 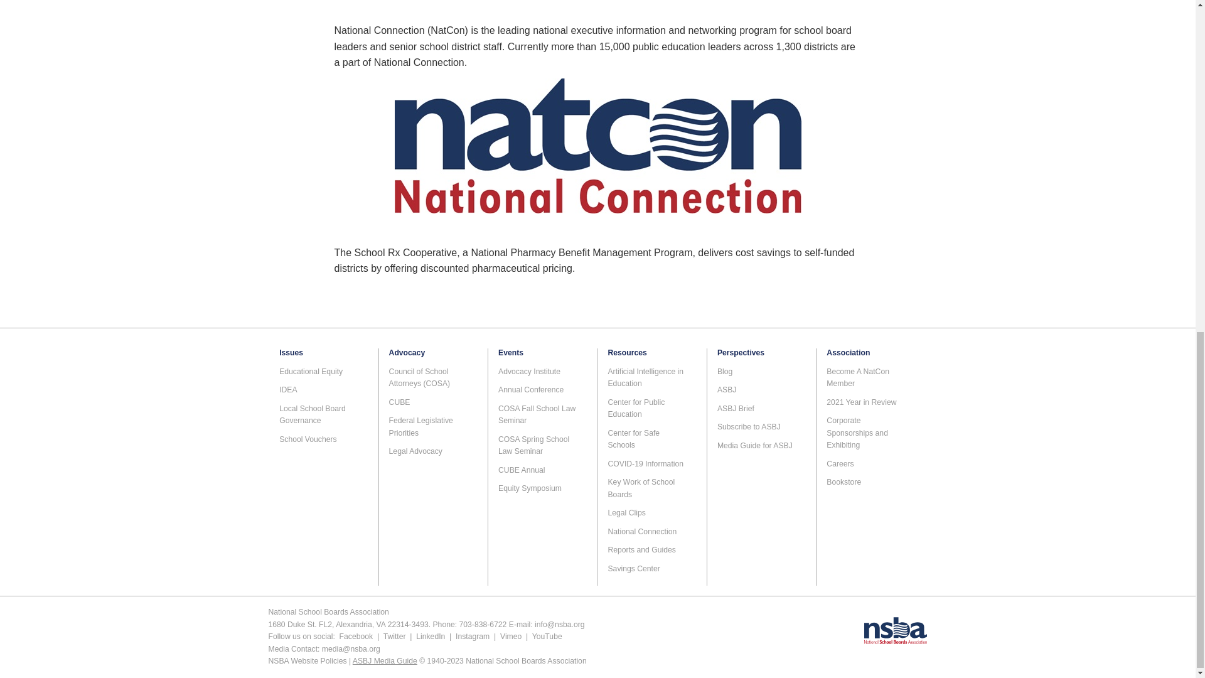 I want to click on Federal Legislative Priorities, so click(x=420, y=427).